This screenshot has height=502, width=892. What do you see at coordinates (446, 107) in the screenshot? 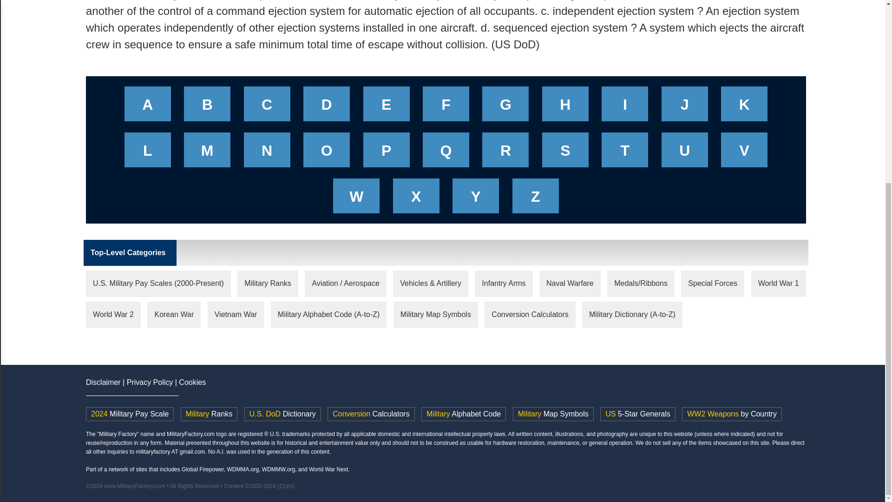
I see `F` at bounding box center [446, 107].